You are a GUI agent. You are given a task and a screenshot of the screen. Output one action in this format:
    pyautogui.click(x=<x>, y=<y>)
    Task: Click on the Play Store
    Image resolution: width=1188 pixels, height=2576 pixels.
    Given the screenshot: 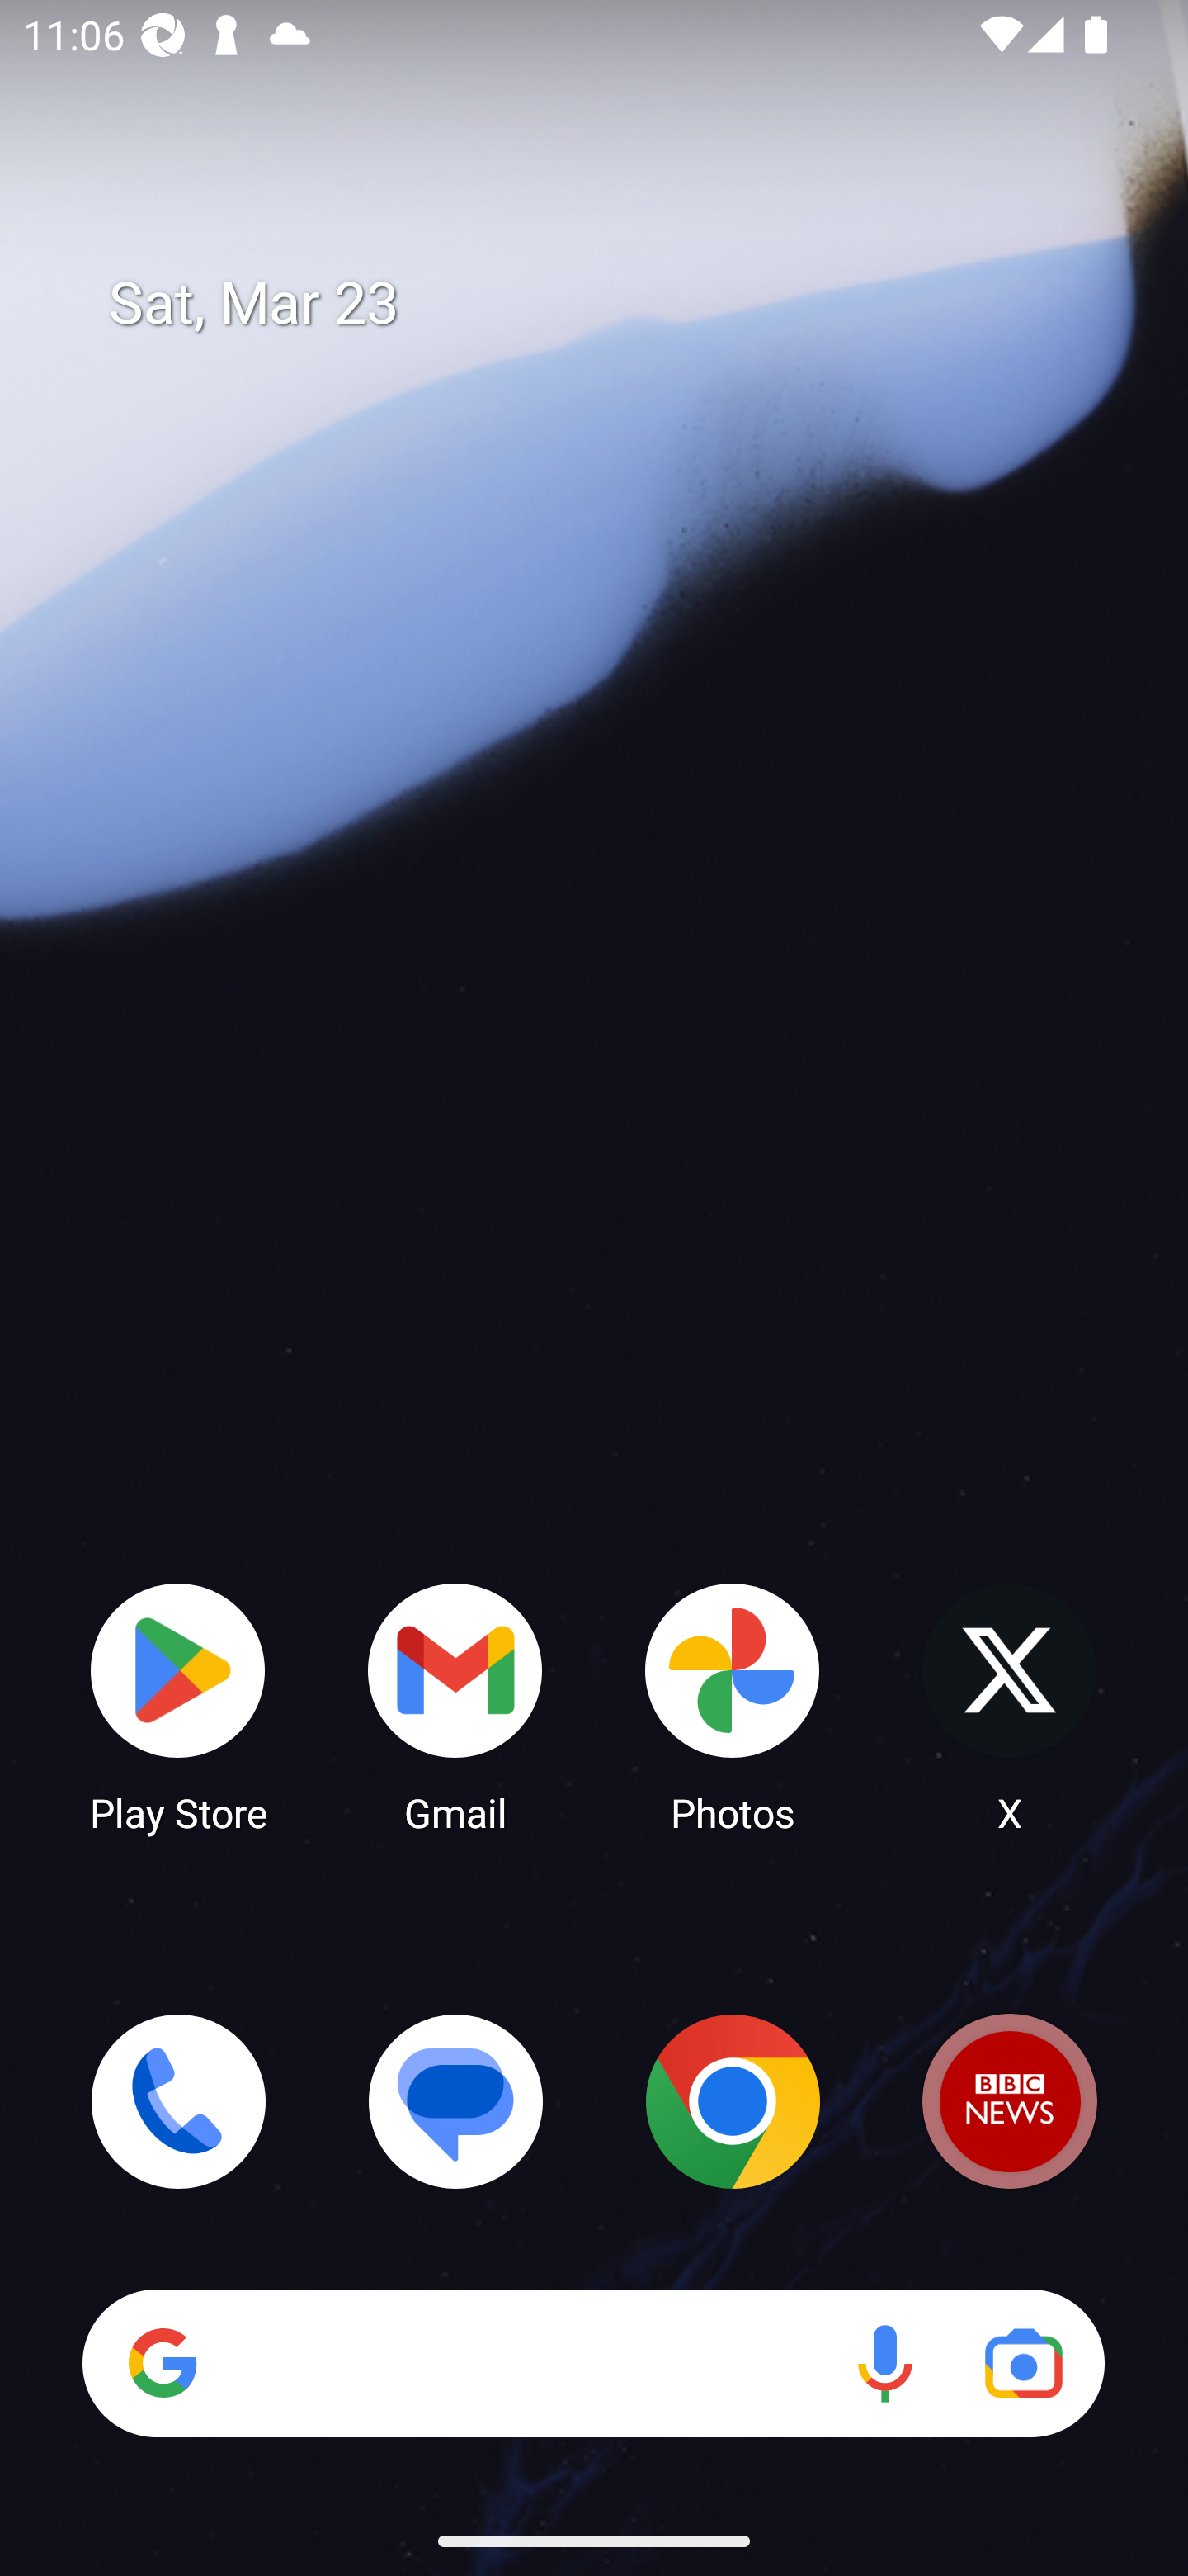 What is the action you would take?
    pyautogui.click(x=178, y=1706)
    